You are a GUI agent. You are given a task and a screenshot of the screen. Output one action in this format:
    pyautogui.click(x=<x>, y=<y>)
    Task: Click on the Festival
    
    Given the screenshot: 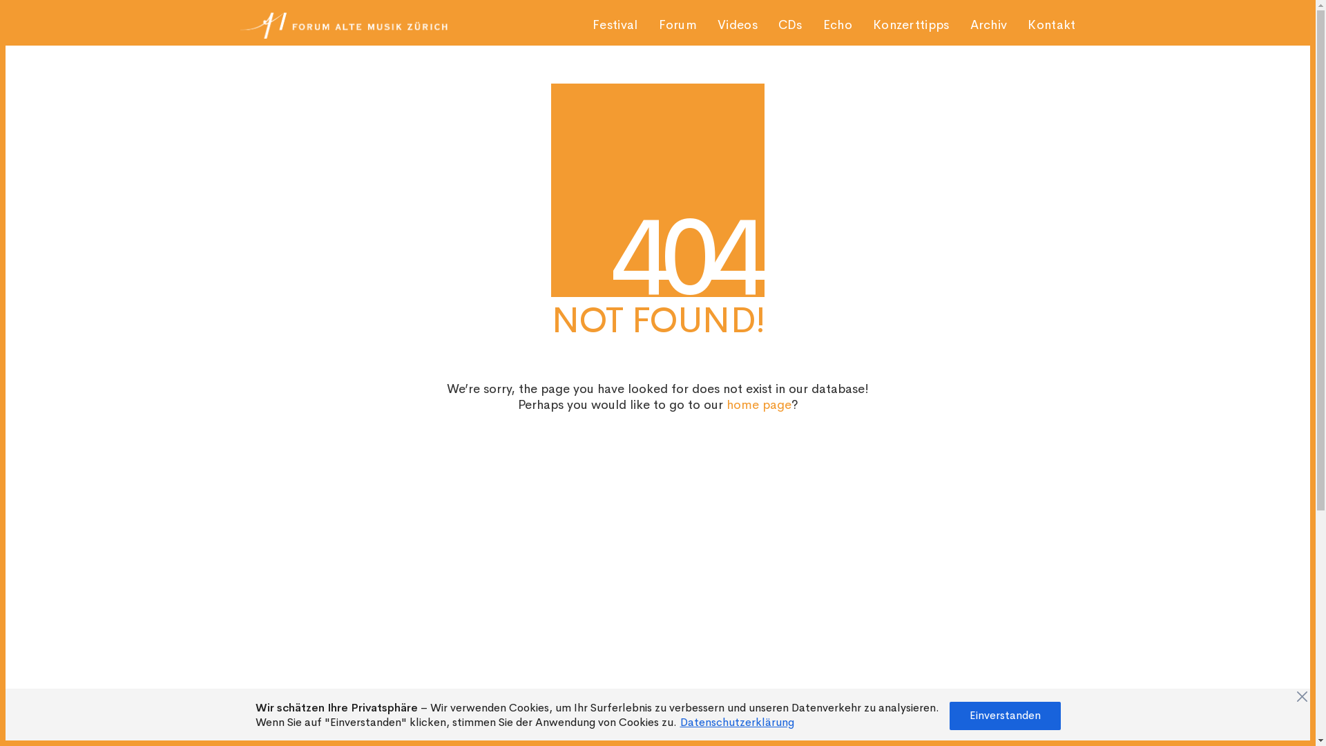 What is the action you would take?
    pyautogui.click(x=260, y=490)
    